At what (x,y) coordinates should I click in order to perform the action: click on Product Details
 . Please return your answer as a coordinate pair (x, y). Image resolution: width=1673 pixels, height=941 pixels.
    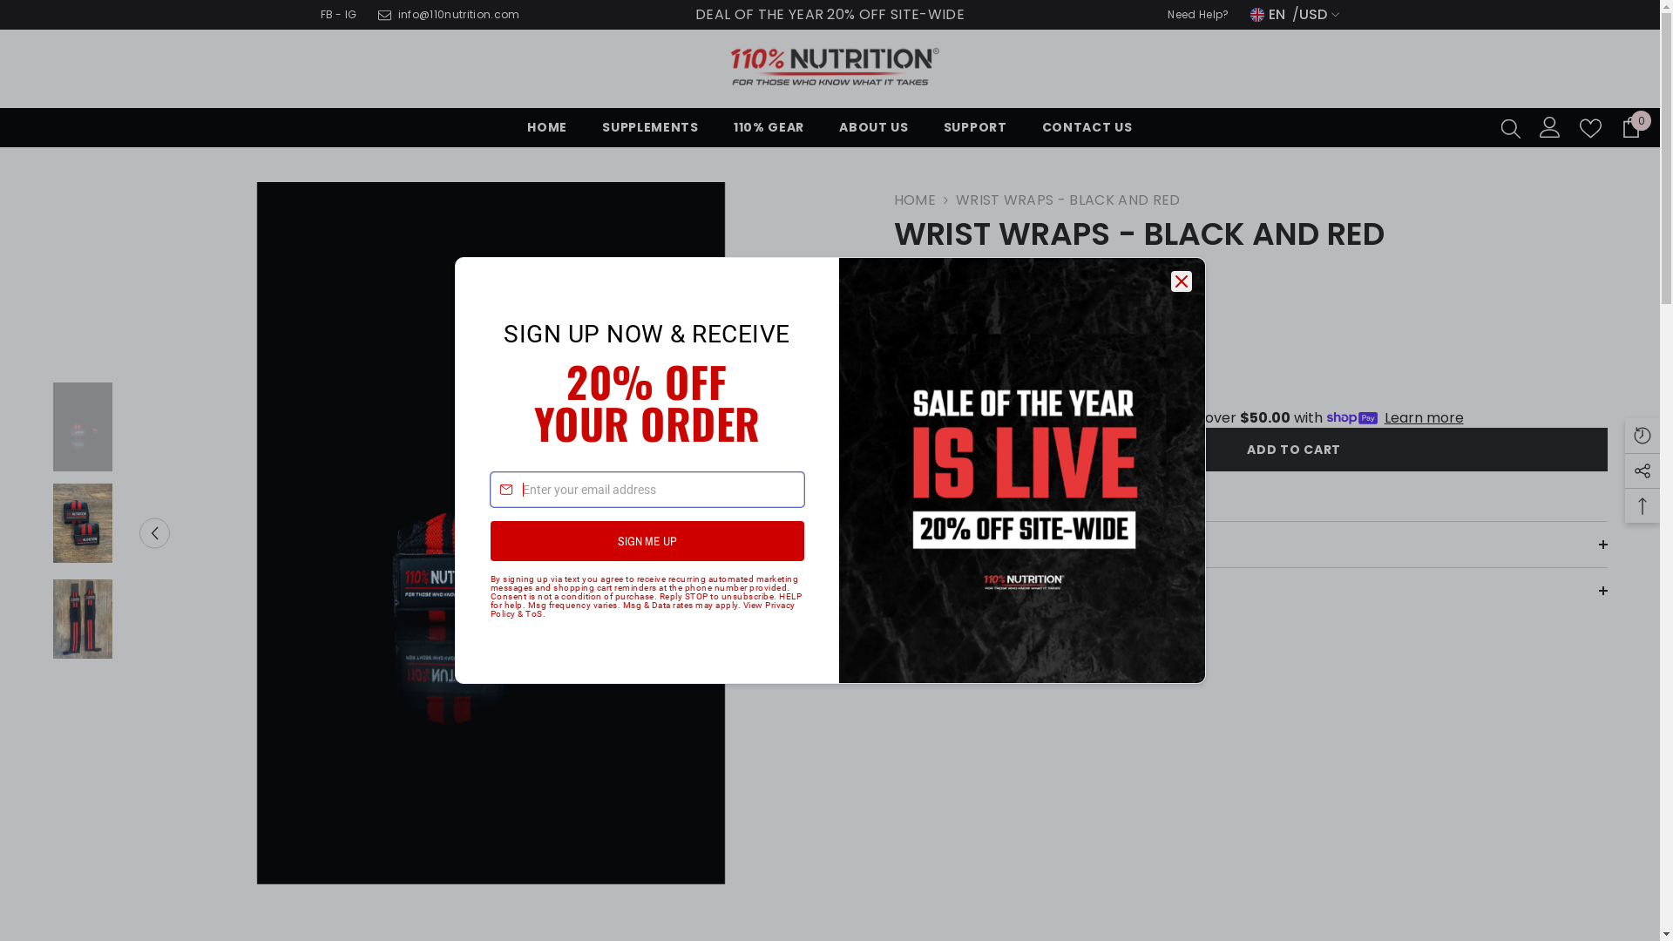
    Looking at the image, I should click on (1251, 545).